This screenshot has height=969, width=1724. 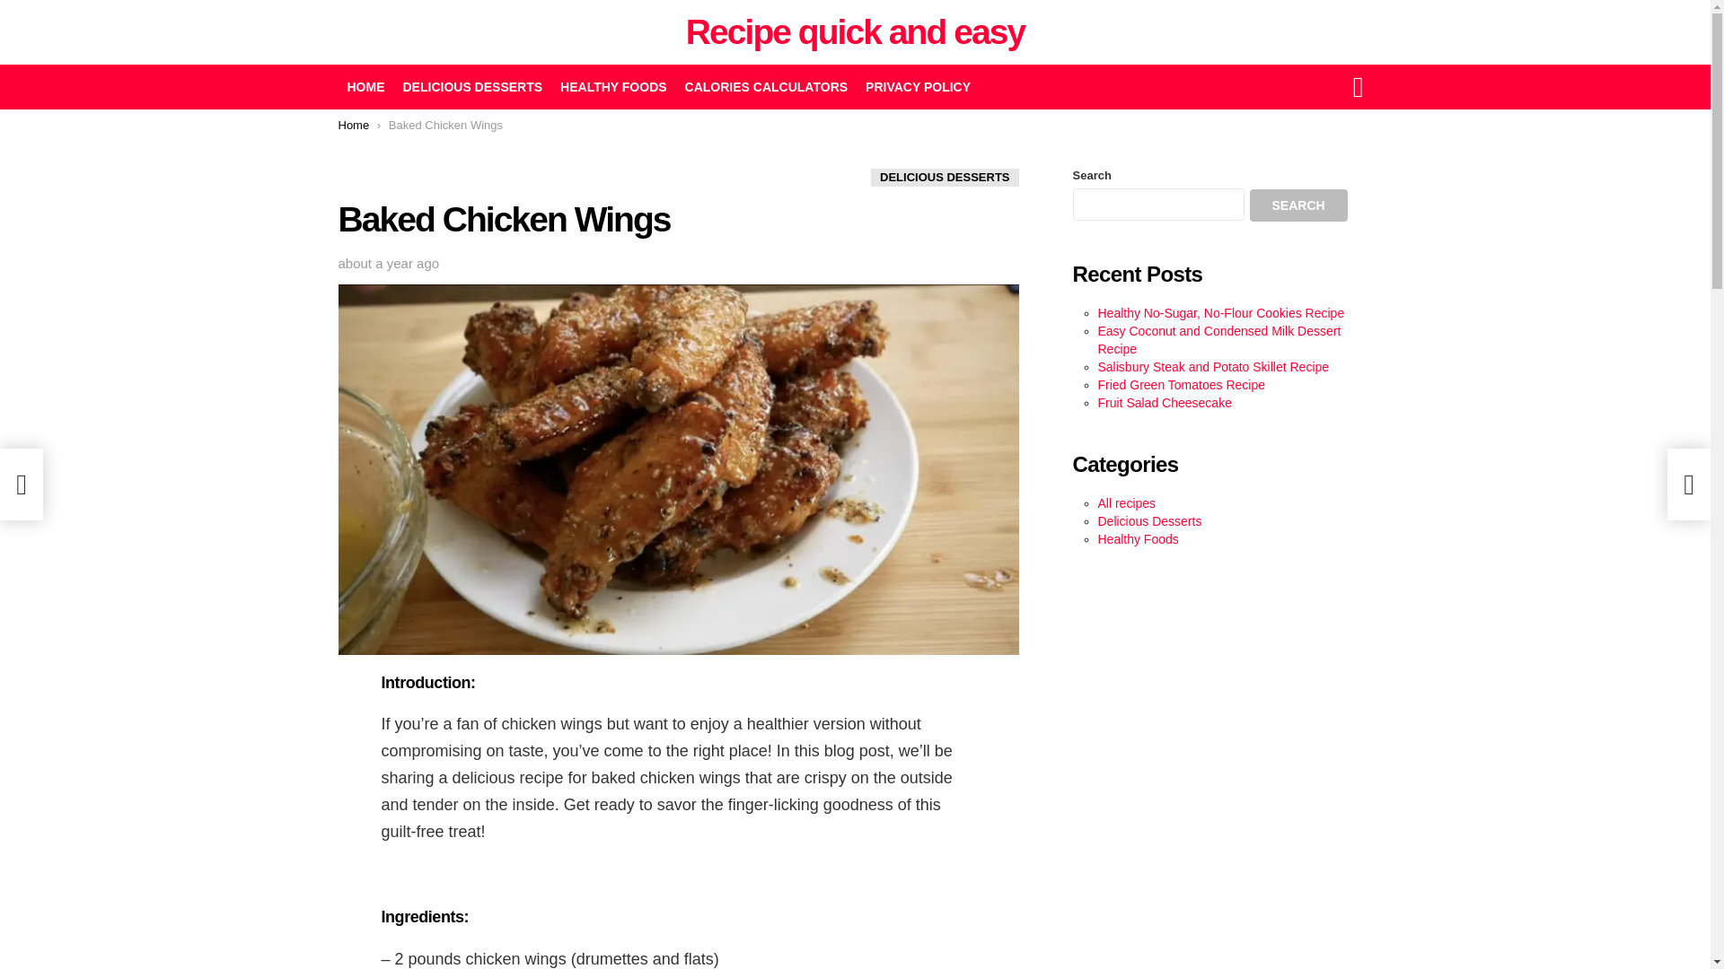 I want to click on Healthy No-Sugar, No-Flour Cookies Recipe, so click(x=1220, y=313).